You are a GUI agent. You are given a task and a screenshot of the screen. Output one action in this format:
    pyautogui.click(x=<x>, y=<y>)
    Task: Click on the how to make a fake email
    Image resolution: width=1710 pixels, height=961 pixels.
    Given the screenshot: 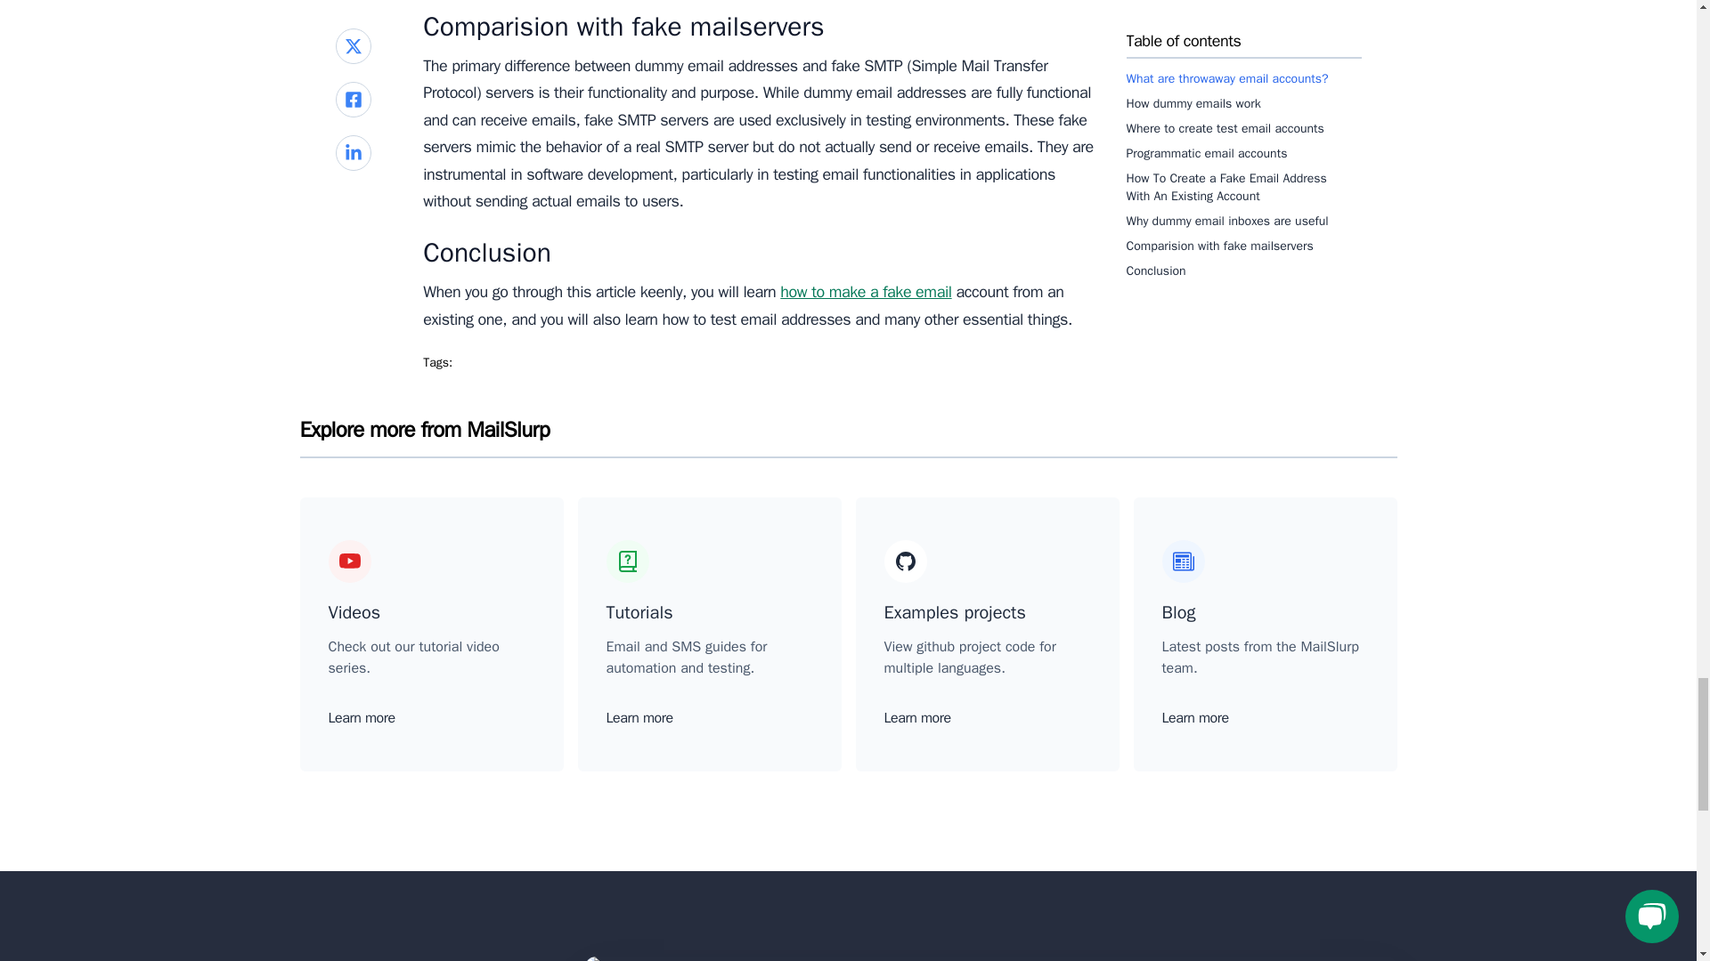 What is the action you would take?
    pyautogui.click(x=865, y=292)
    